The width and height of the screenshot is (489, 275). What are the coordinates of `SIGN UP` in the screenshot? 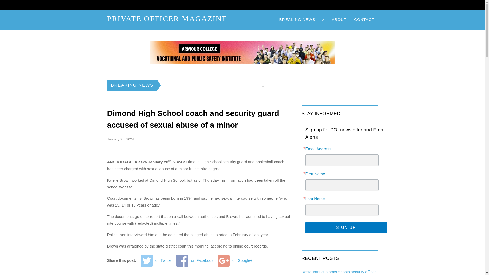 It's located at (346, 227).